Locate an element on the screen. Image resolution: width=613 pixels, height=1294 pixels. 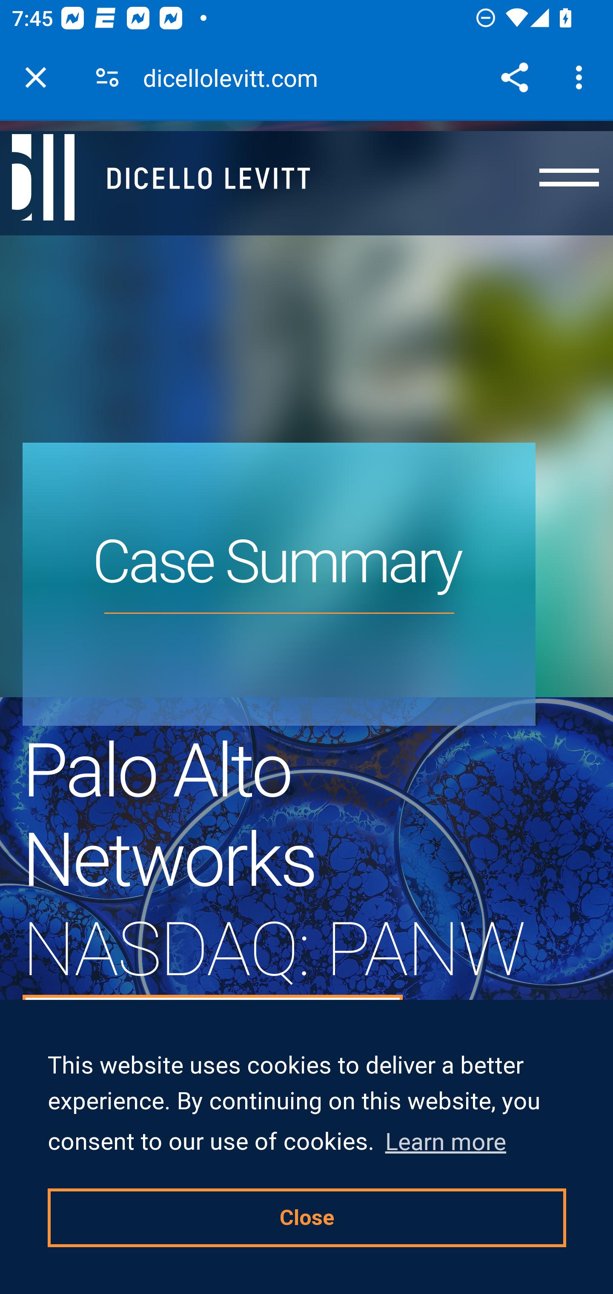
dismiss cookie message is located at coordinates (307, 1217).